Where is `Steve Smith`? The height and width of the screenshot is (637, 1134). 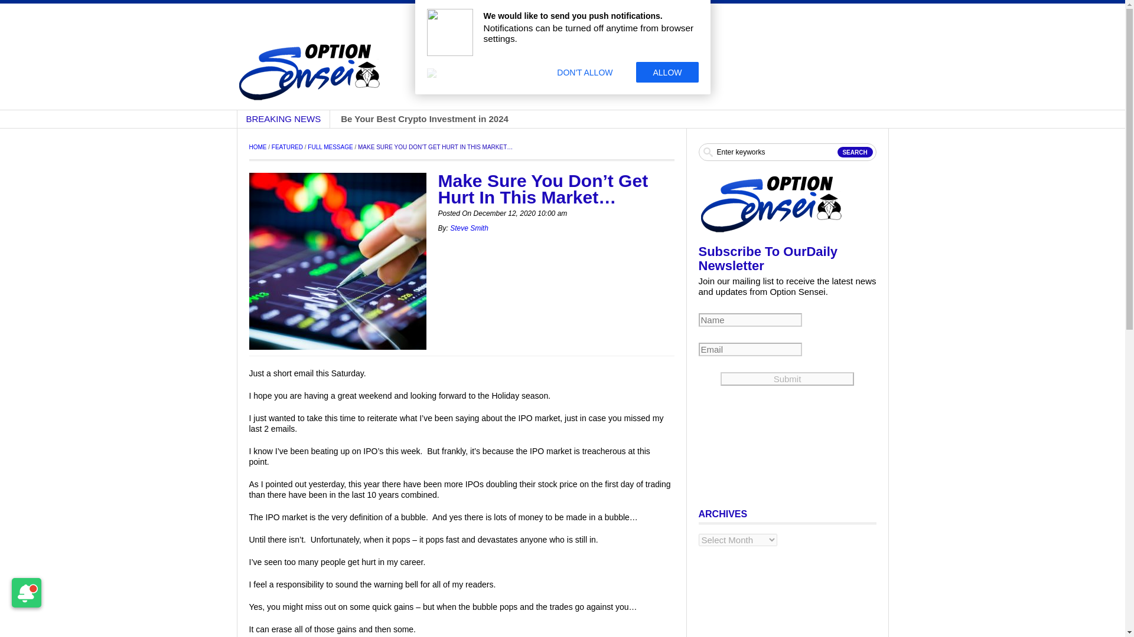
Steve Smith is located at coordinates (469, 228).